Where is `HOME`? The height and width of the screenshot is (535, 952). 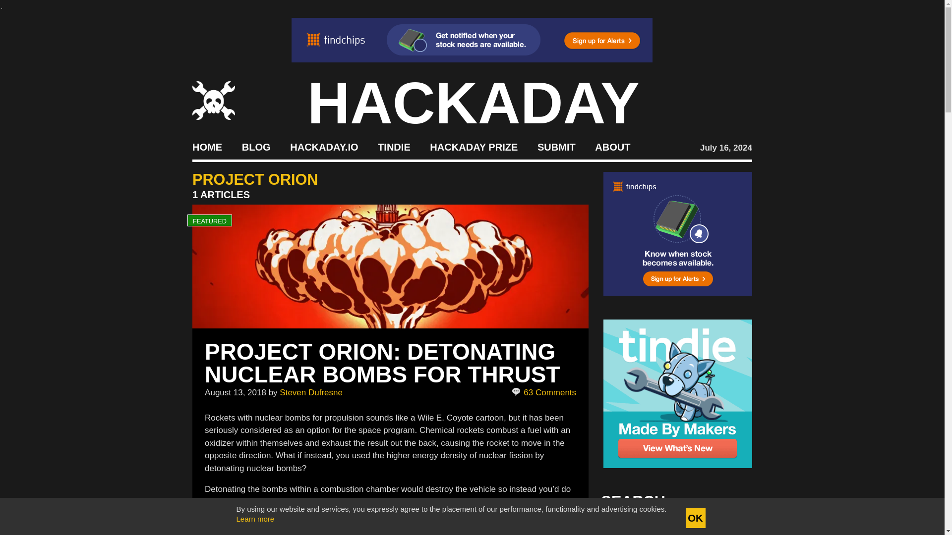
HOME is located at coordinates (207, 147).